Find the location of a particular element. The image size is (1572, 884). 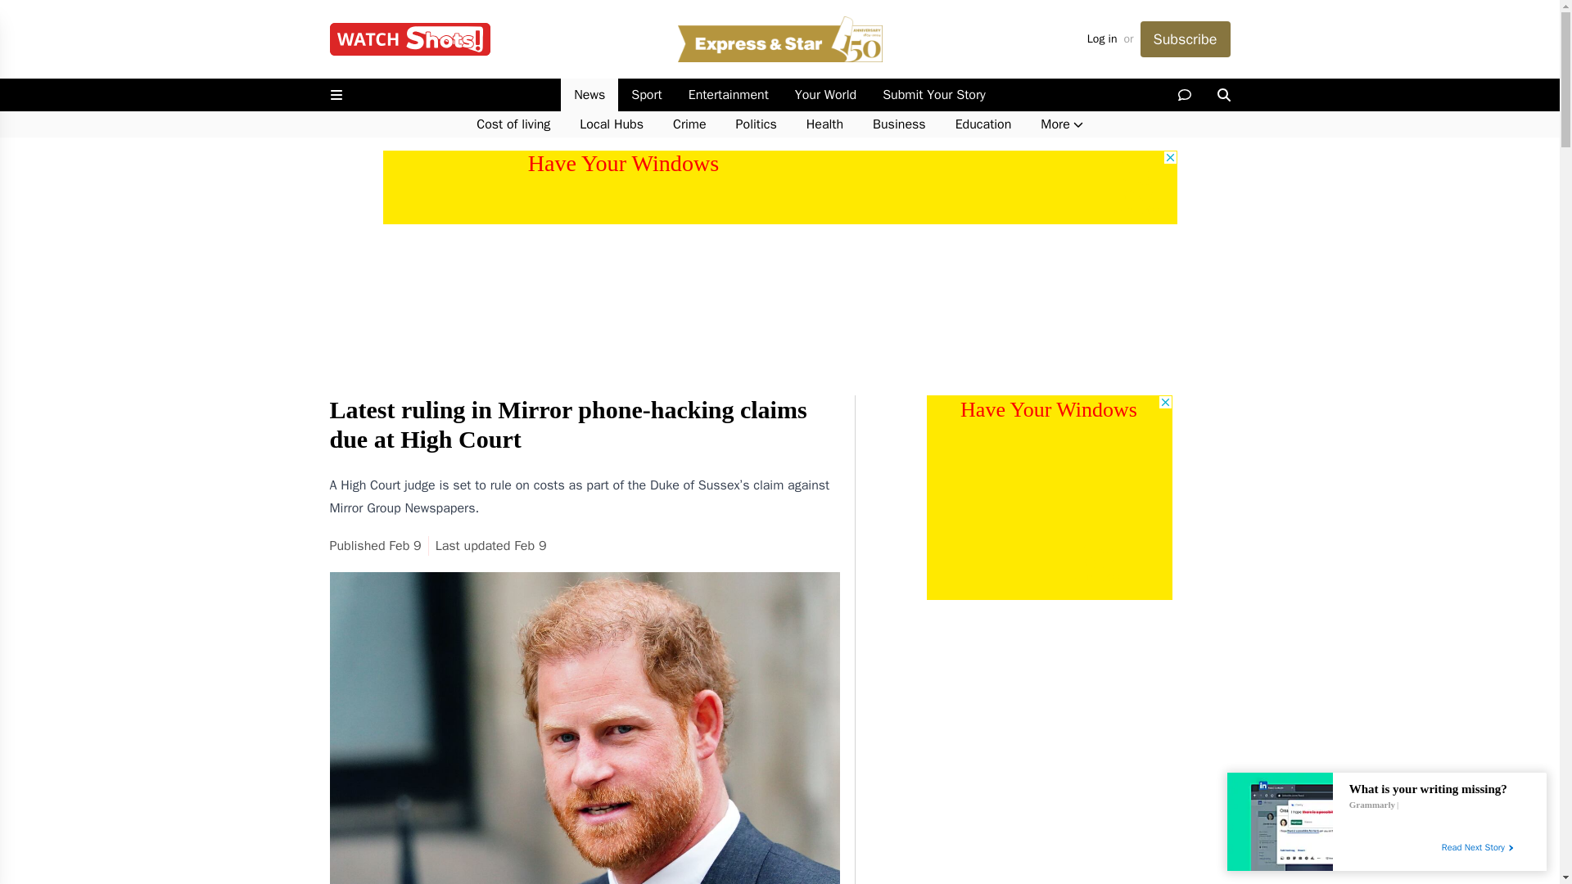

News is located at coordinates (589, 95).